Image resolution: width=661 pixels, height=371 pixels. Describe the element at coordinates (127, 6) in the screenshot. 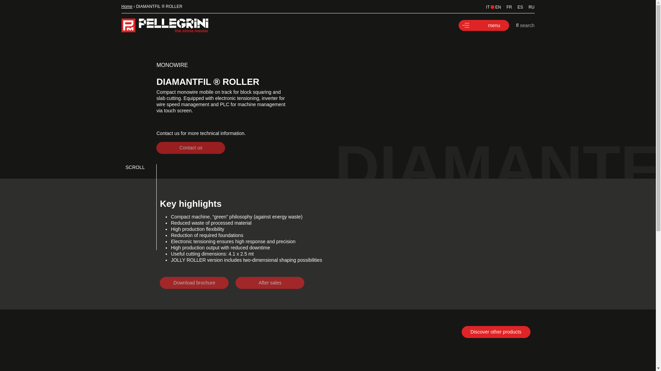

I see `Home` at that location.